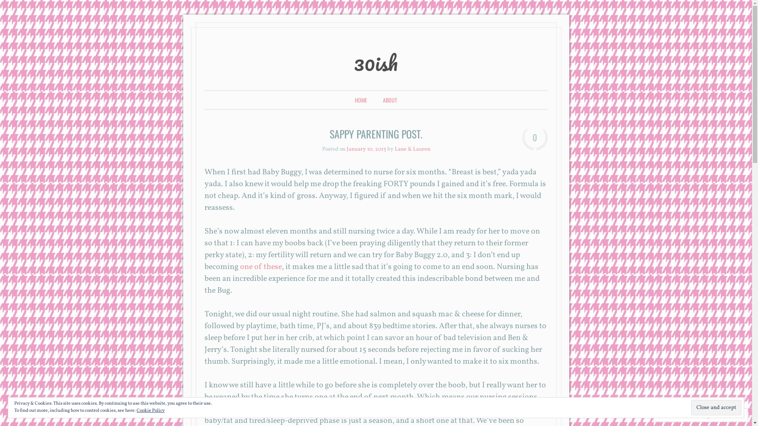 The image size is (758, 426). I want to click on SKIP TO CONTENT, so click(231, 100).